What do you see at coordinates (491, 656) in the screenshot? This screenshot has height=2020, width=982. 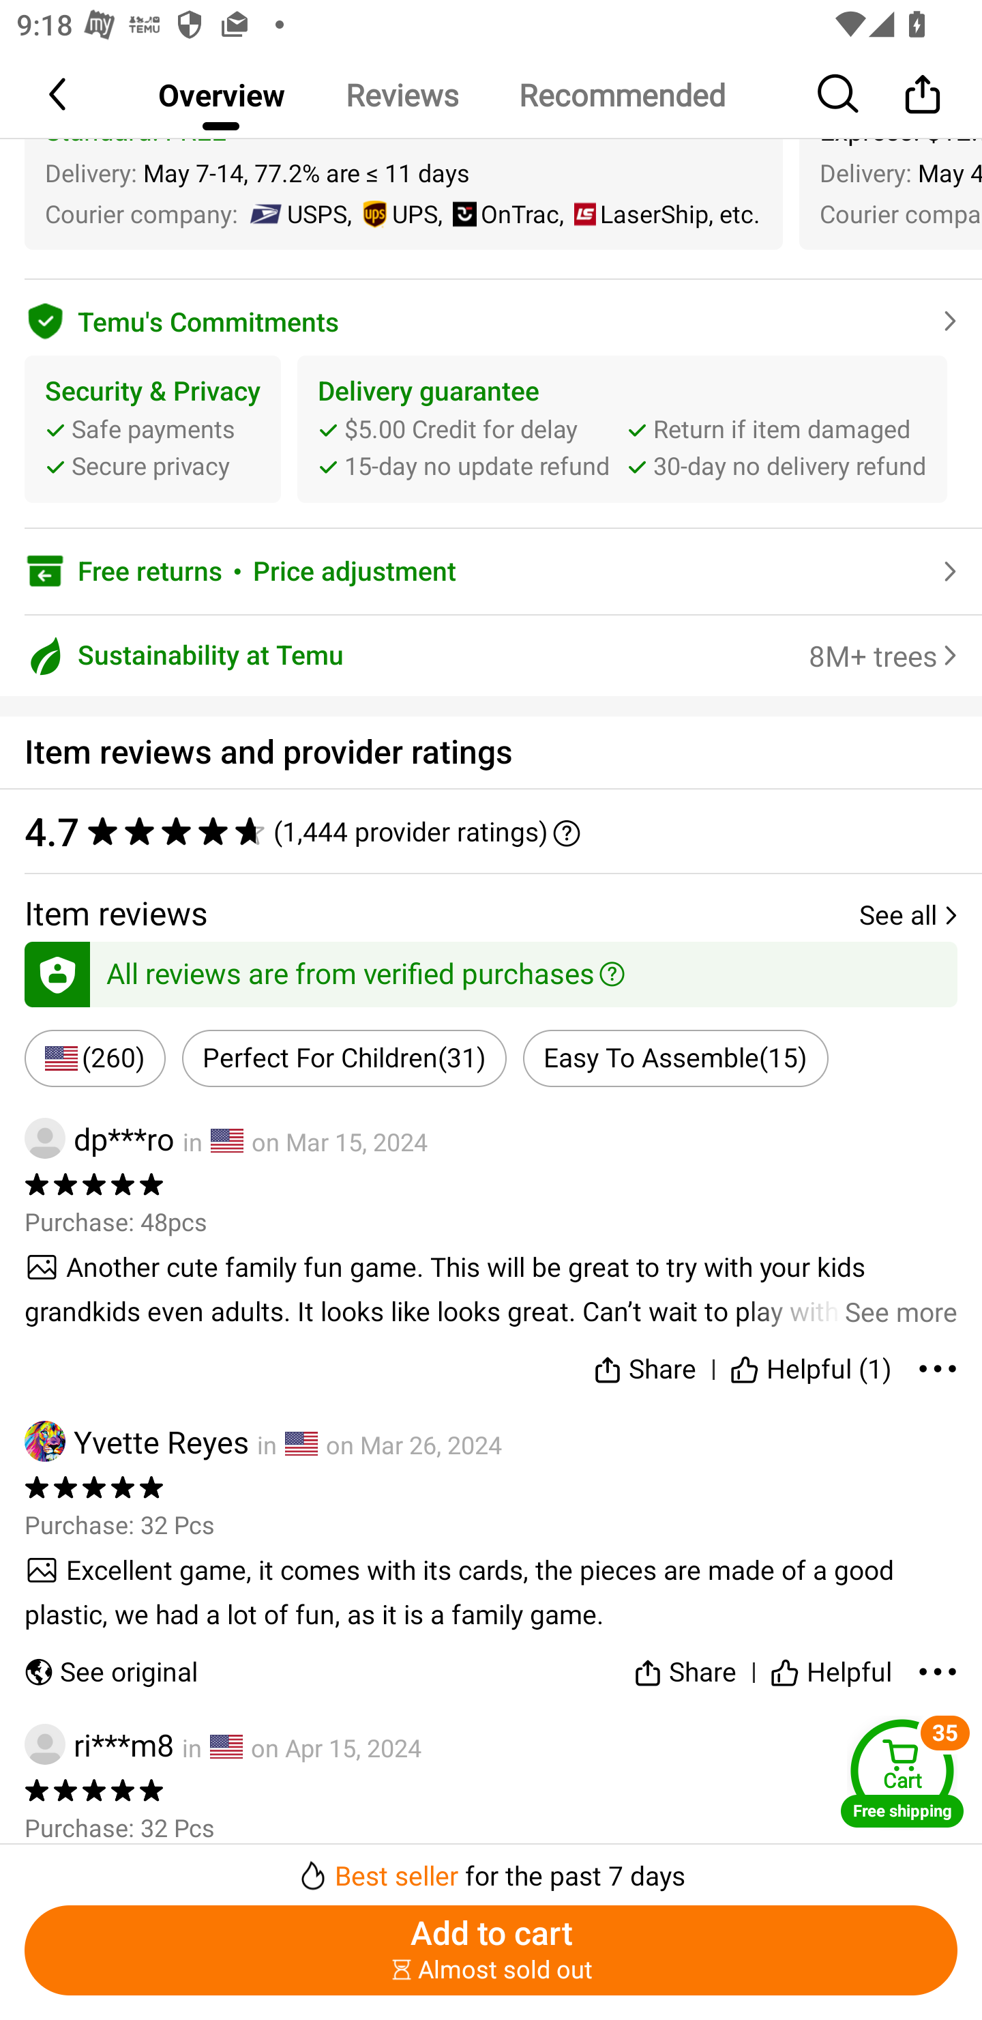 I see `Sustainability at Temu 8M+ trees` at bounding box center [491, 656].